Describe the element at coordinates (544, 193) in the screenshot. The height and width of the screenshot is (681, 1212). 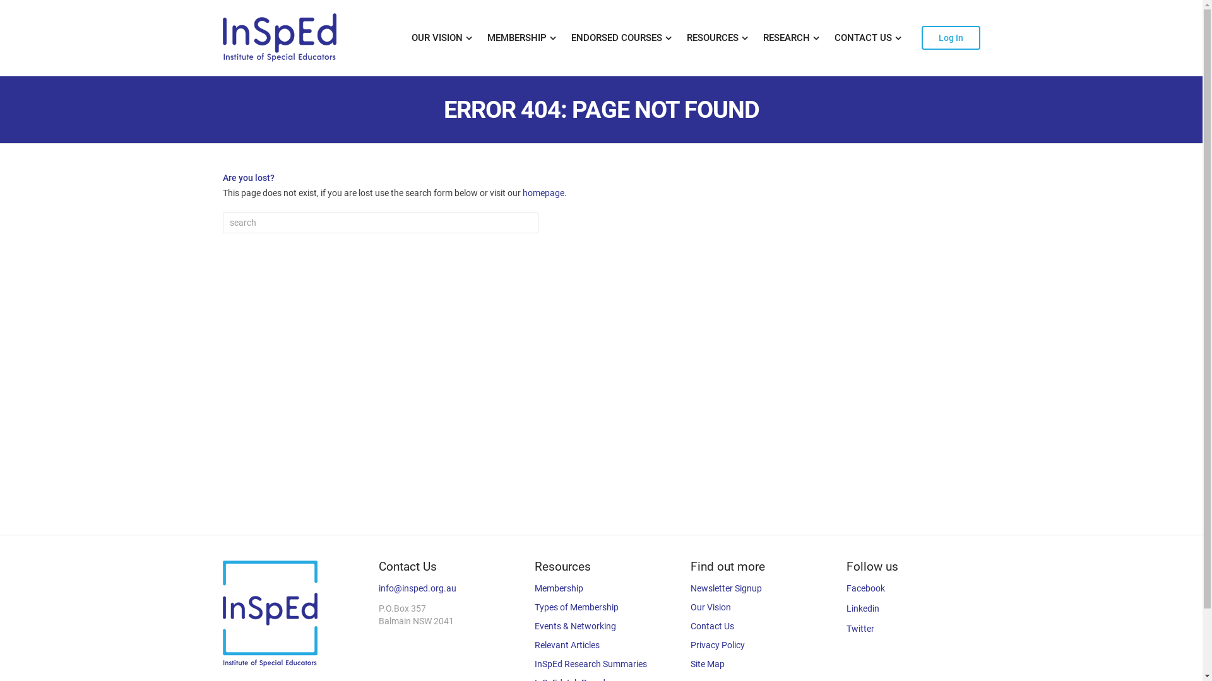
I see `homepage` at that location.